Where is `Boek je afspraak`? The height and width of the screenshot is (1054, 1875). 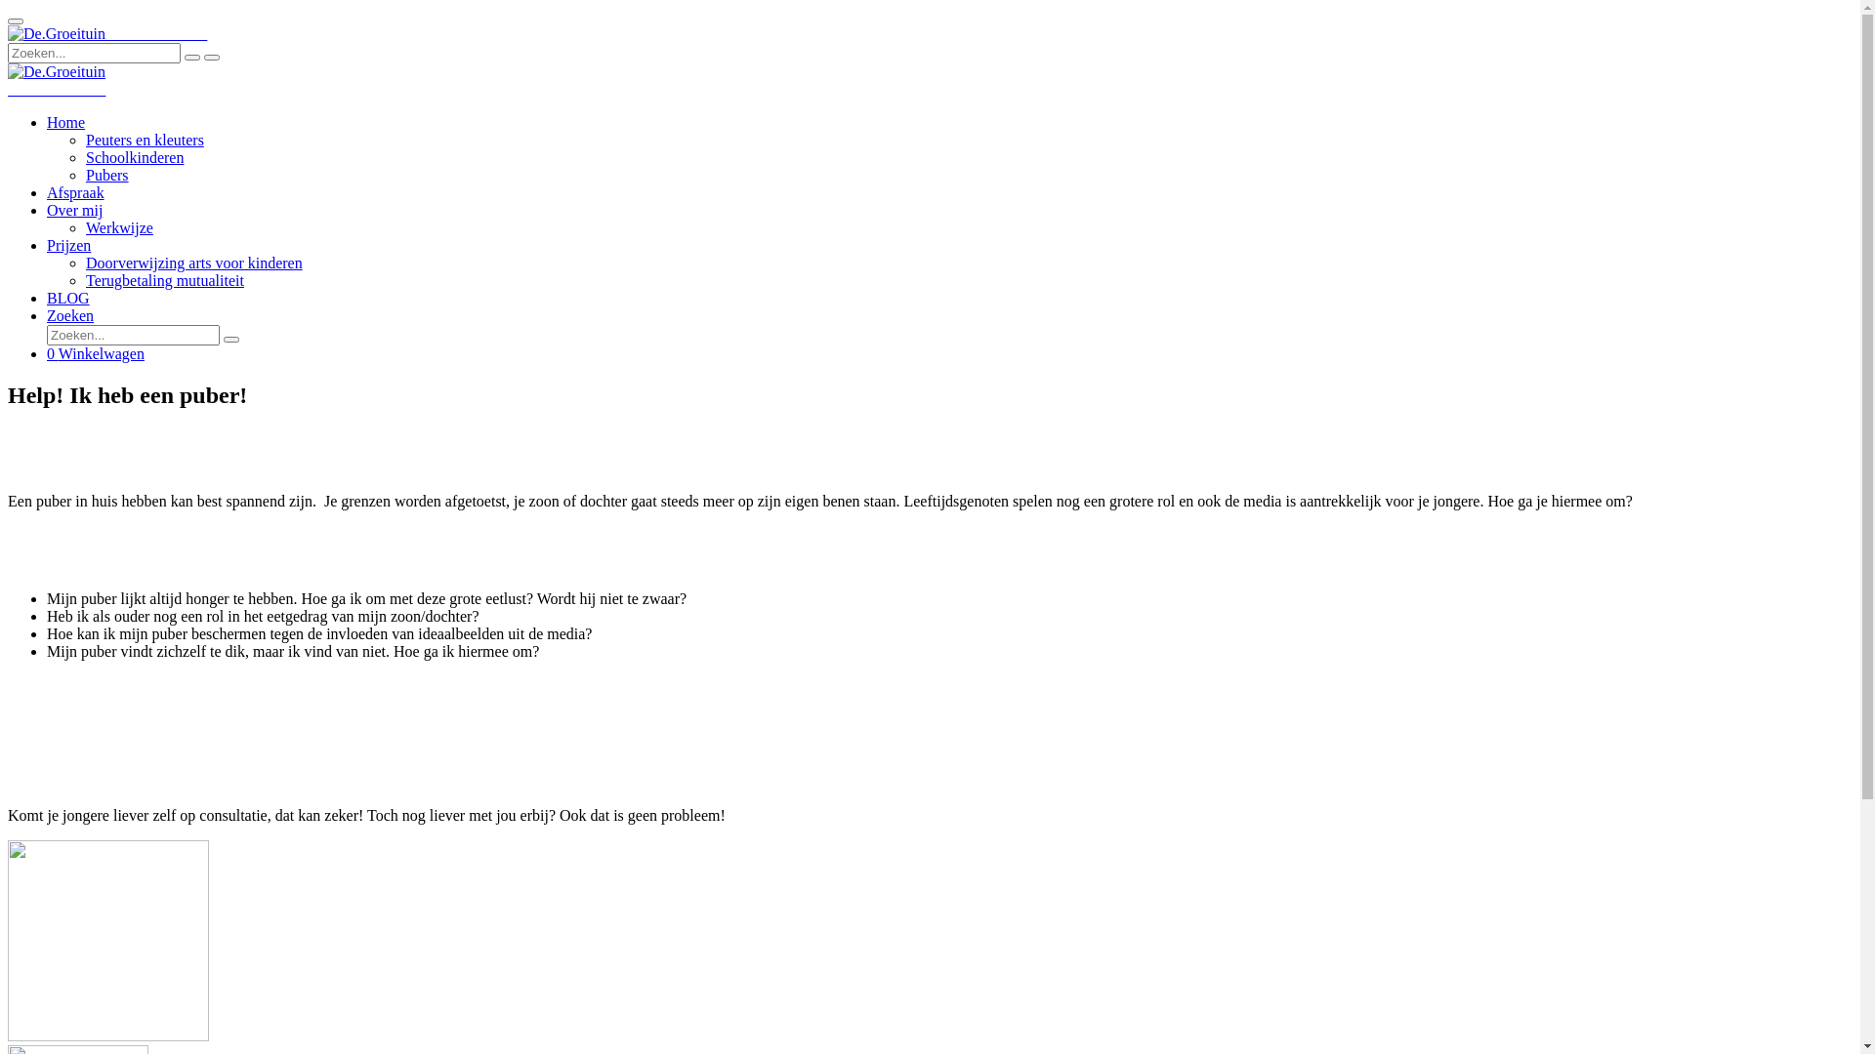 Boek je afspraak is located at coordinates (930, 734).